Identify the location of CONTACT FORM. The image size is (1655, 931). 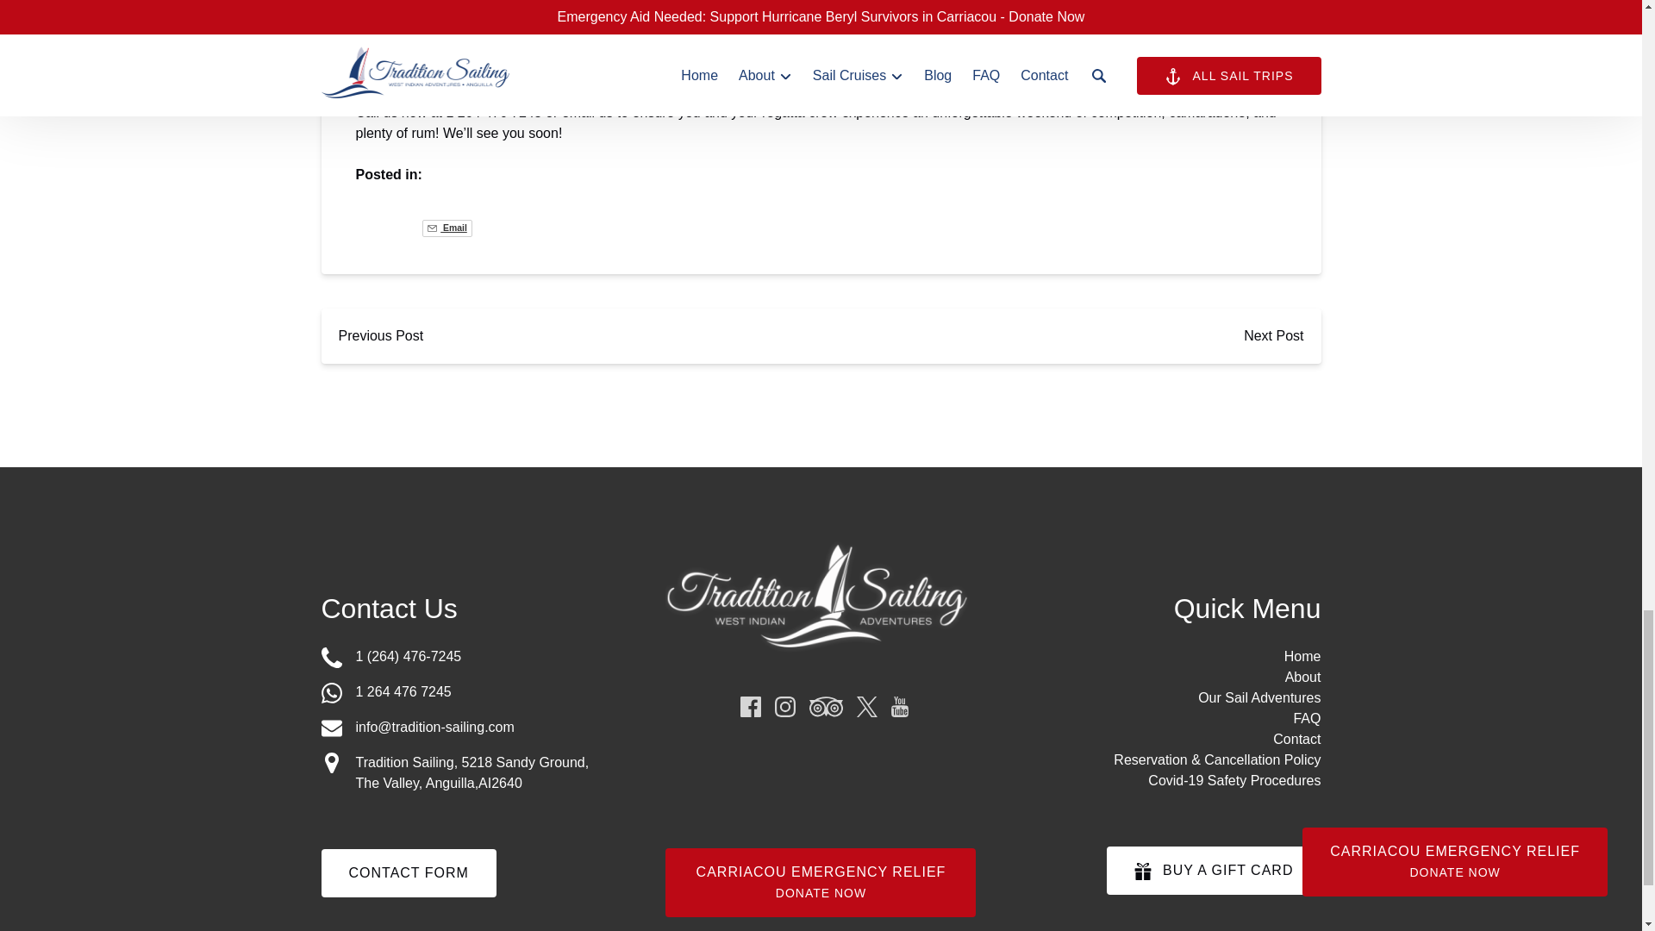
(408, 859).